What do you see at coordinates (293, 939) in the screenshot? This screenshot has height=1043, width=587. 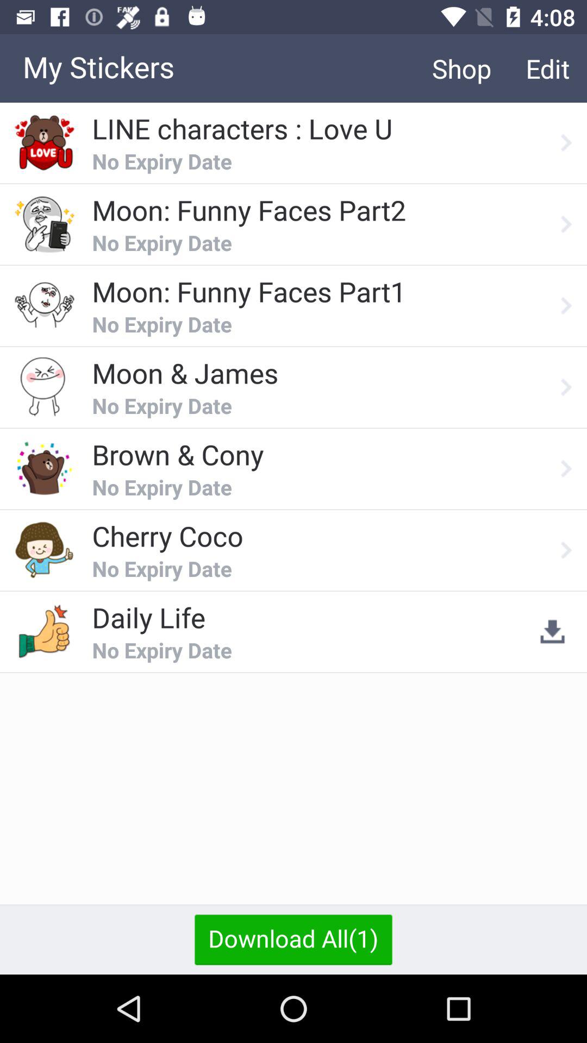 I see `turn on the download all(1) icon` at bounding box center [293, 939].